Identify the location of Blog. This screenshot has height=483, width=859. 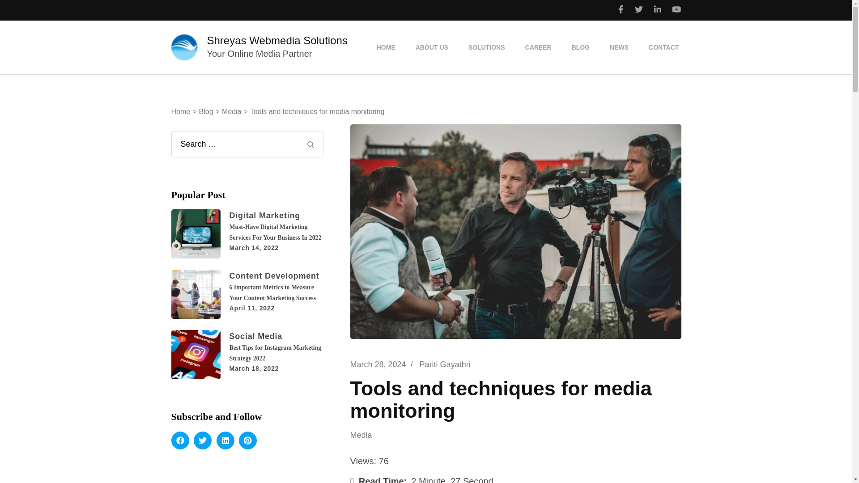
(206, 111).